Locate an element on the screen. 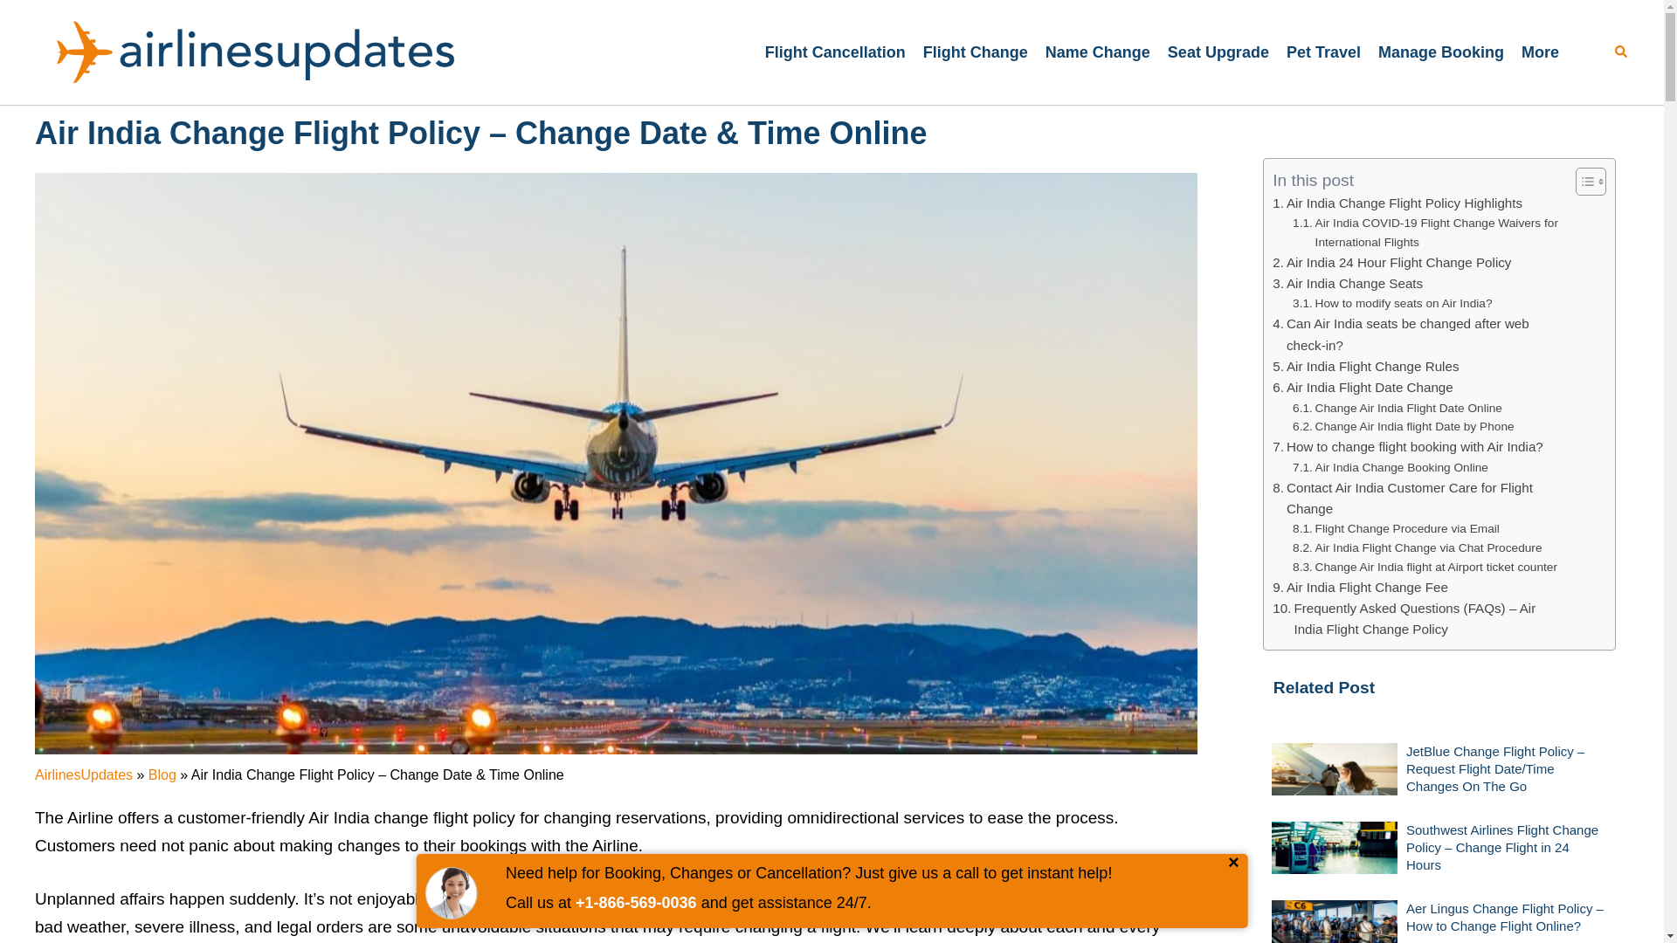 The image size is (1677, 943). Search is located at coordinates (1621, 52).